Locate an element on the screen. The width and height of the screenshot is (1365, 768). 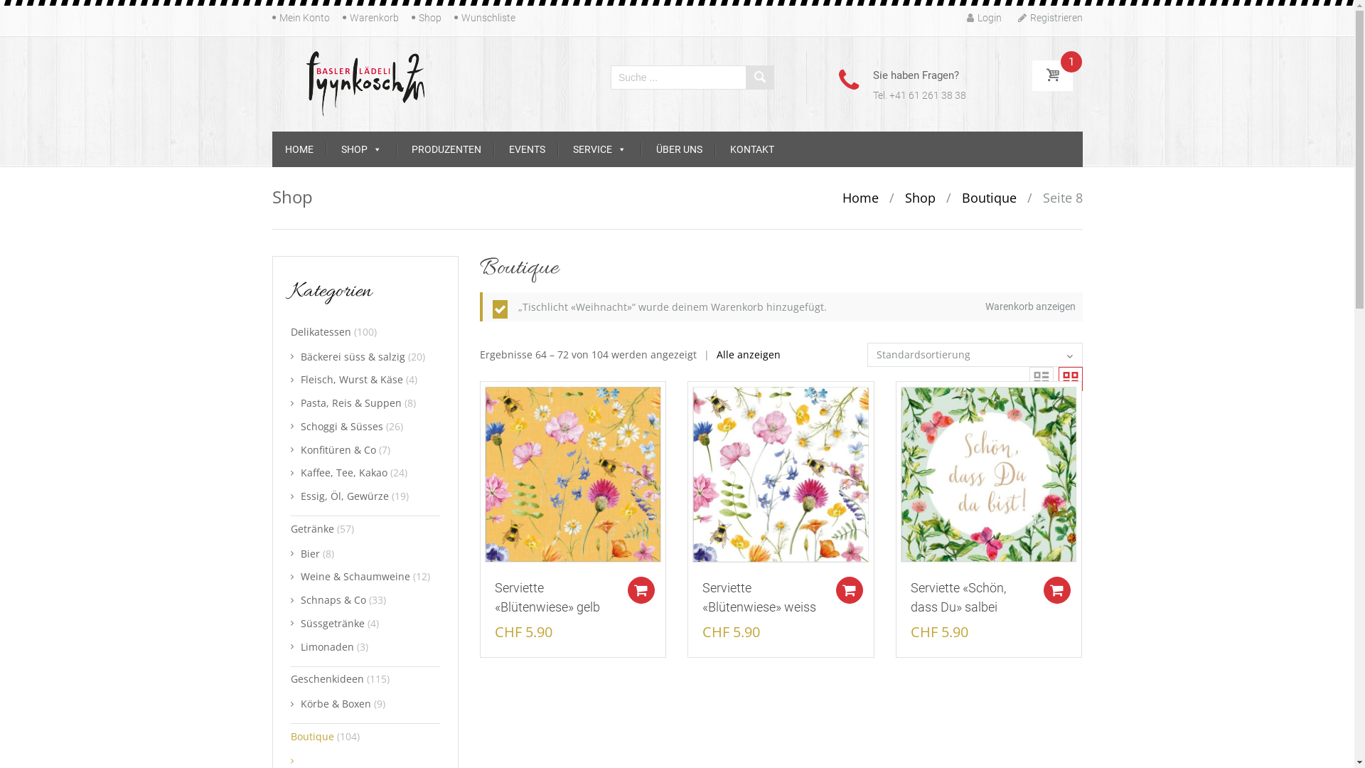
Schnaps & Co is located at coordinates (333, 600).